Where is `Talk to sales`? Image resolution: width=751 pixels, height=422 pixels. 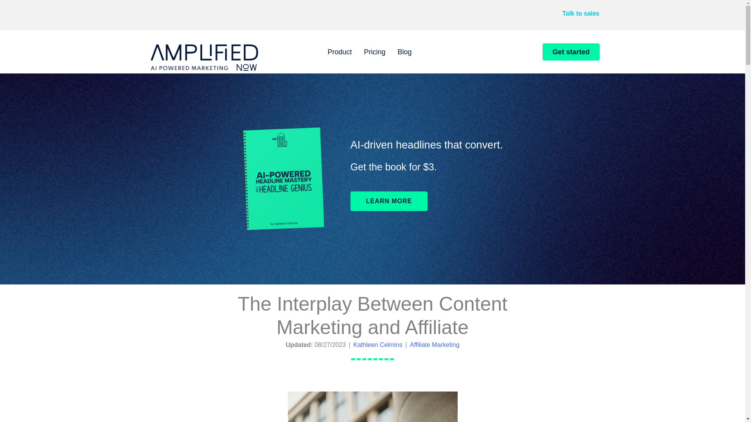 Talk to sales is located at coordinates (581, 13).